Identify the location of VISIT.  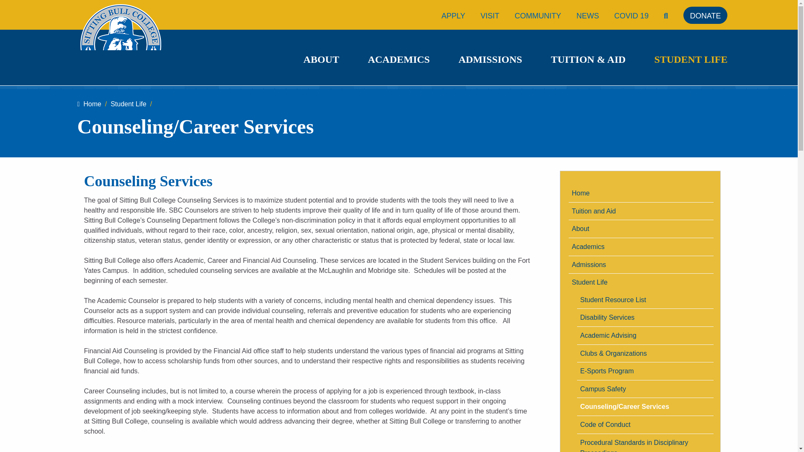
(490, 16).